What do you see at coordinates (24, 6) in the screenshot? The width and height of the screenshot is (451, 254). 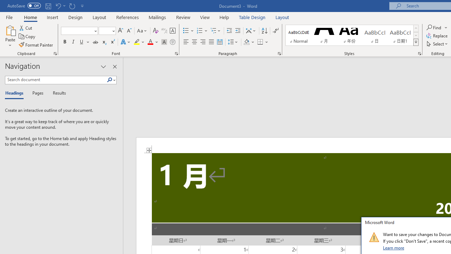 I see `AutoSave` at bounding box center [24, 6].